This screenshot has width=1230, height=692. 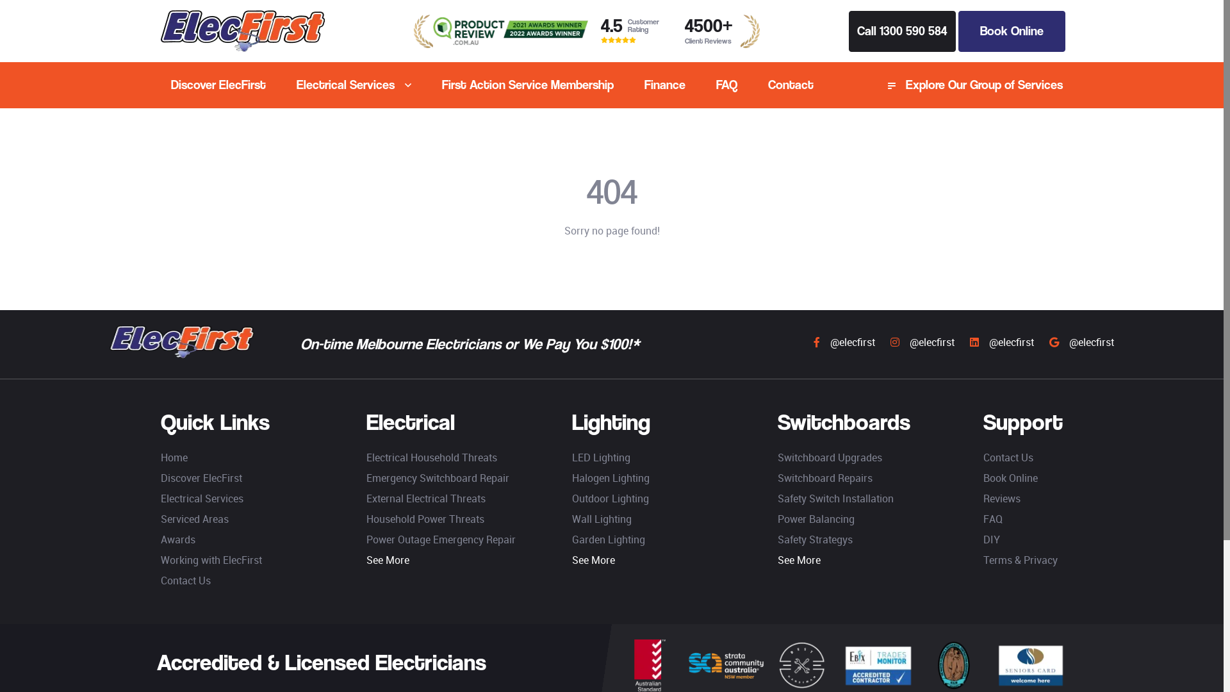 What do you see at coordinates (922, 342) in the screenshot?
I see `@elecfirst` at bounding box center [922, 342].